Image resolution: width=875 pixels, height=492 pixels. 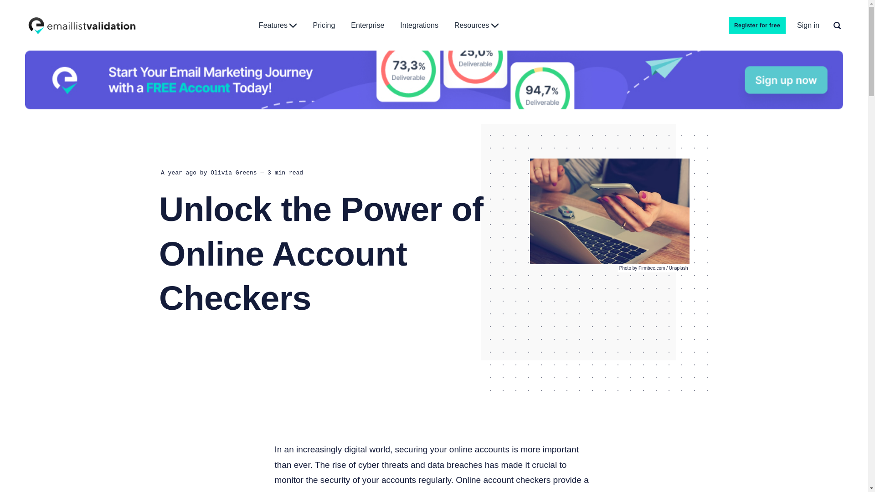 I want to click on Features, so click(x=278, y=25).